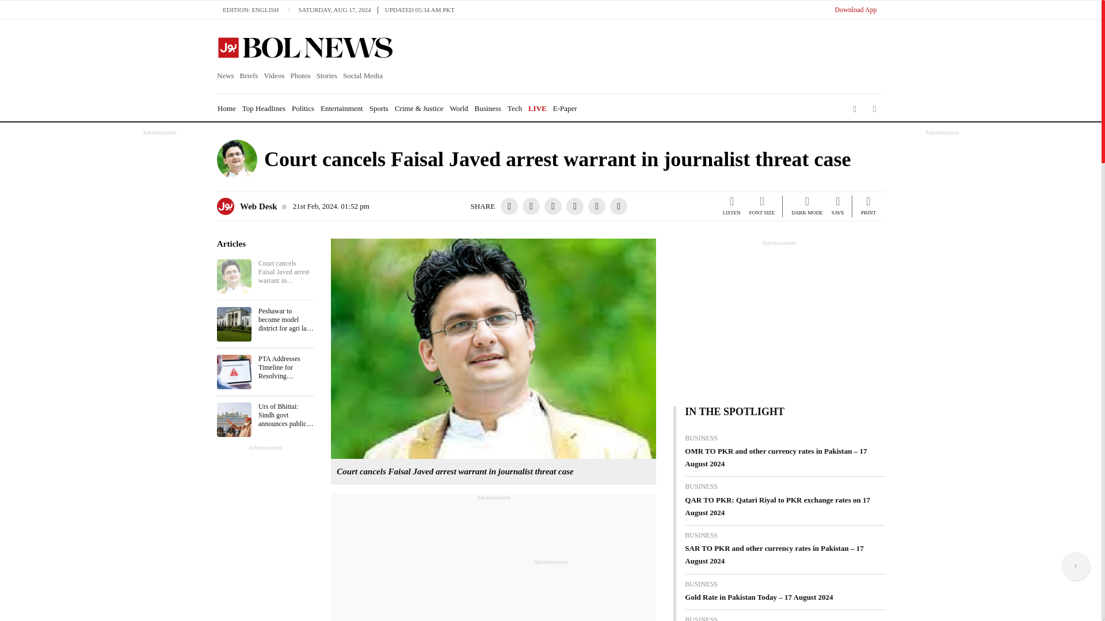 This screenshot has height=621, width=1105. I want to click on Top Headlines, so click(264, 108).